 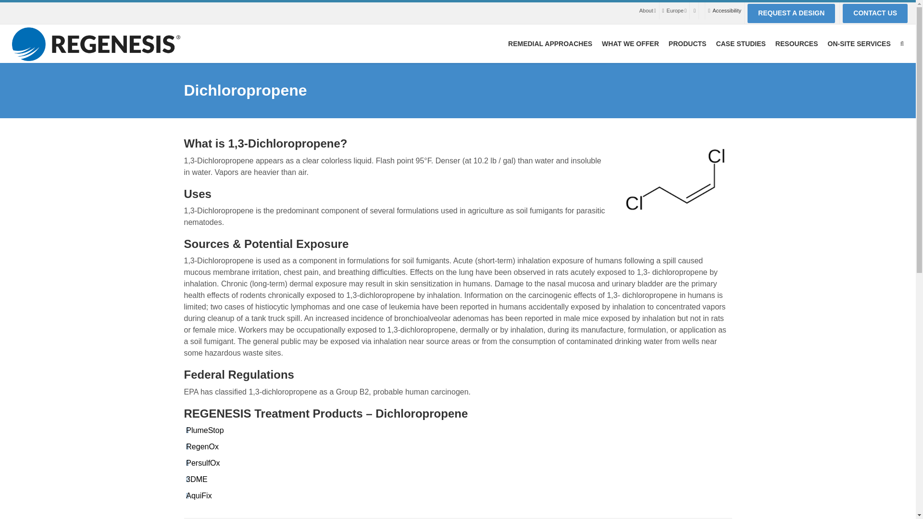 I want to click on REQUEST A DESIGN, so click(x=791, y=13).